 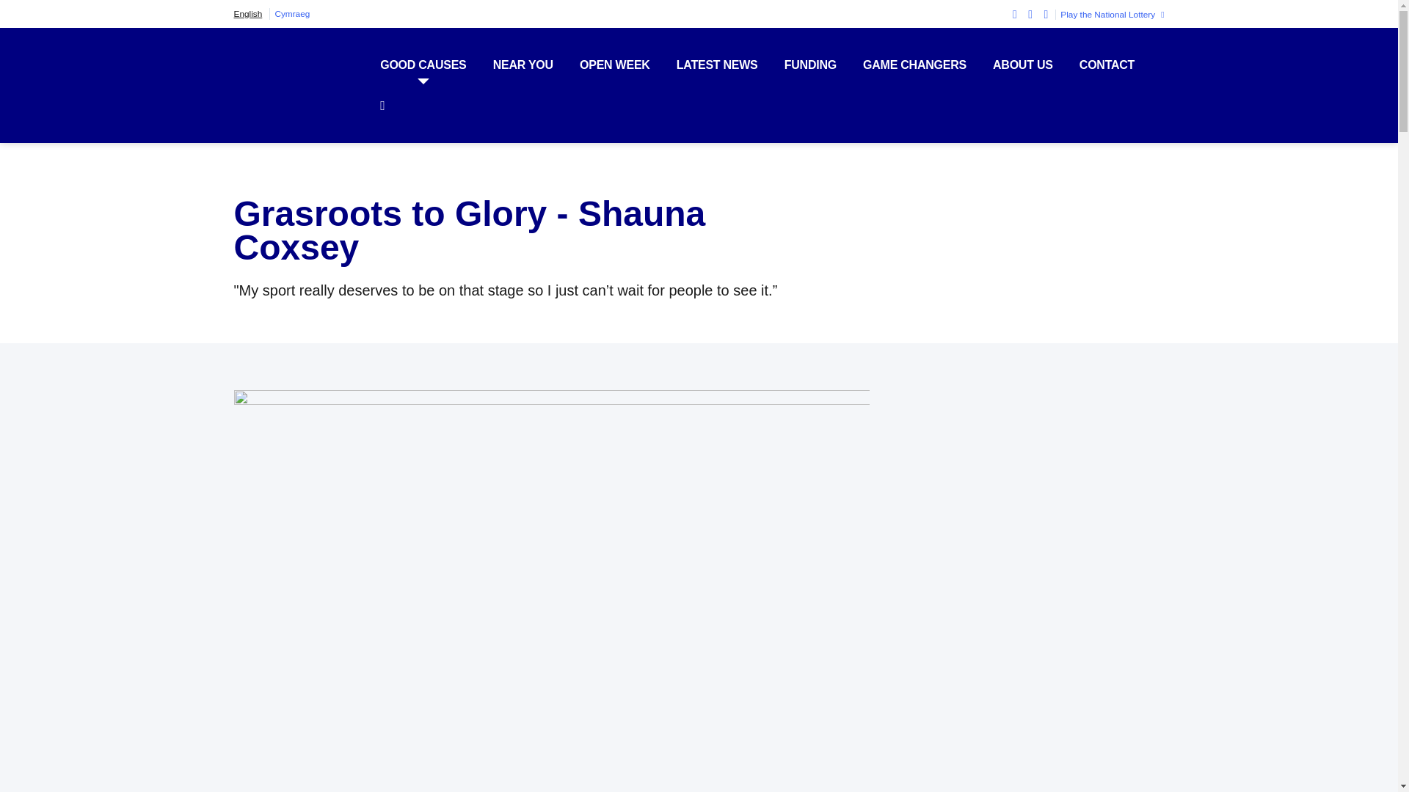 What do you see at coordinates (716, 65) in the screenshot?
I see `LATEST NEWS` at bounding box center [716, 65].